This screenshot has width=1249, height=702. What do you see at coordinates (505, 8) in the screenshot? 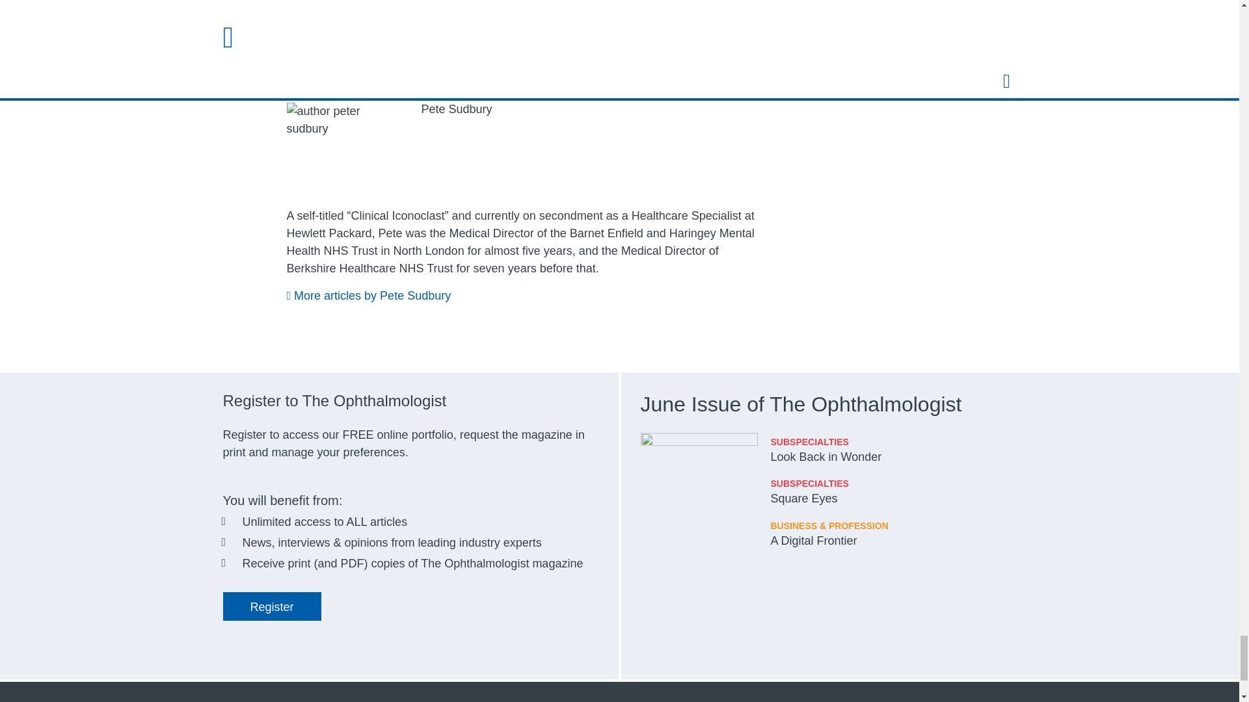
I see `Professional Development,` at bounding box center [505, 8].